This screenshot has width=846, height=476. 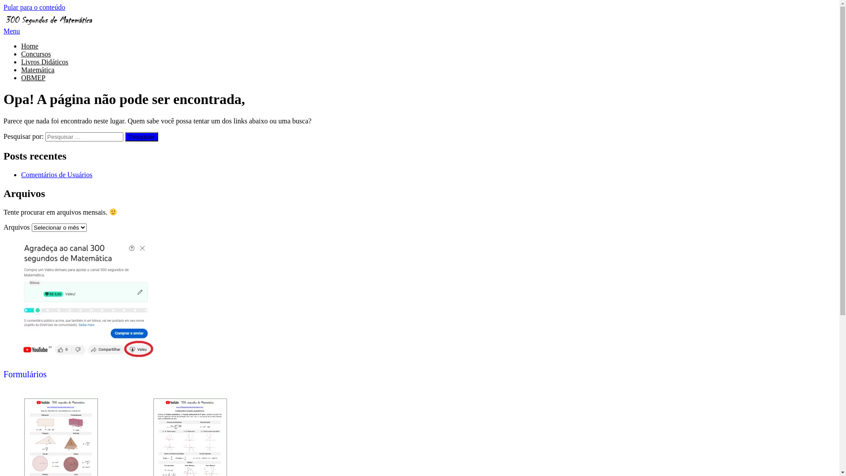 I want to click on Home, so click(x=30, y=46).